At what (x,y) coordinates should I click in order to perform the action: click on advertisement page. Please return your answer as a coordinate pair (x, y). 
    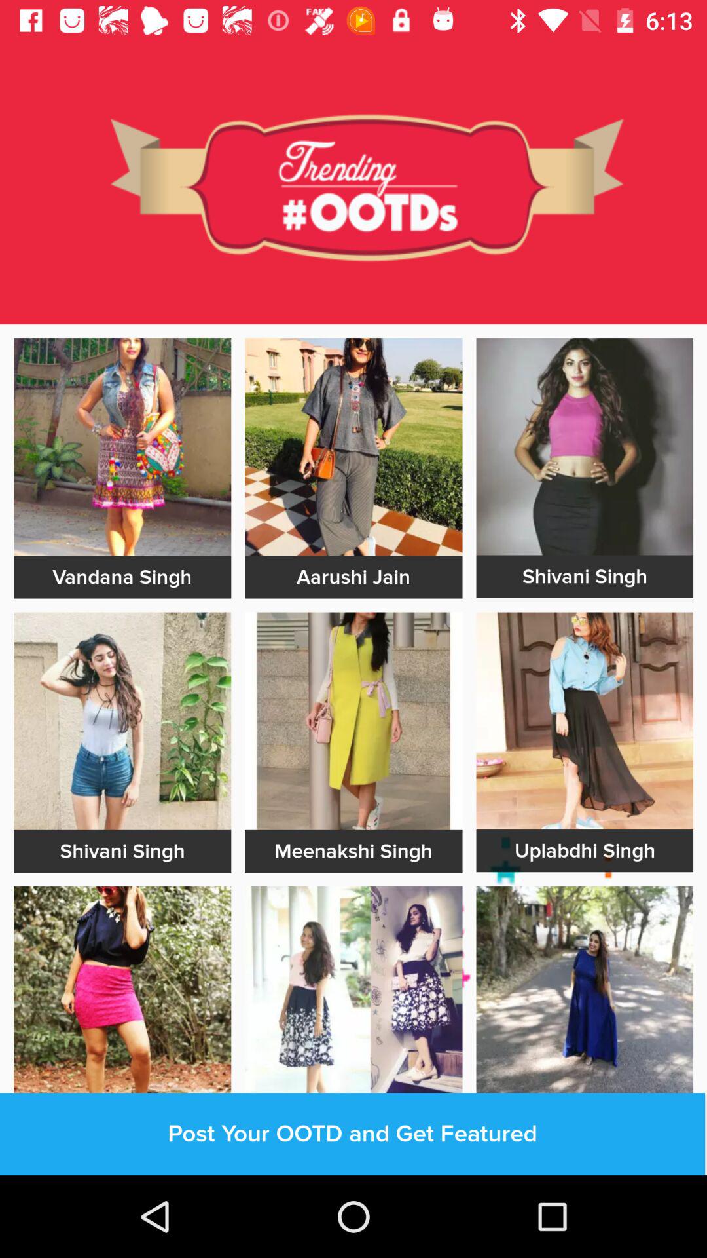
    Looking at the image, I should click on (353, 447).